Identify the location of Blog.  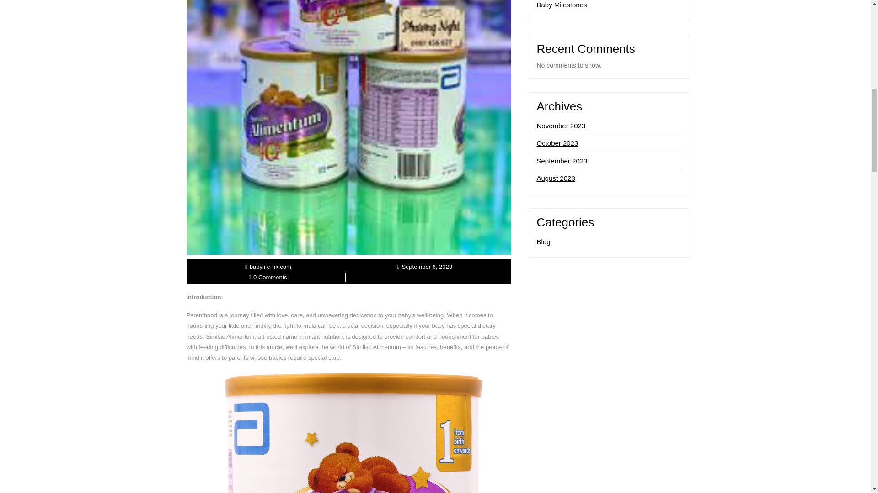
(543, 241).